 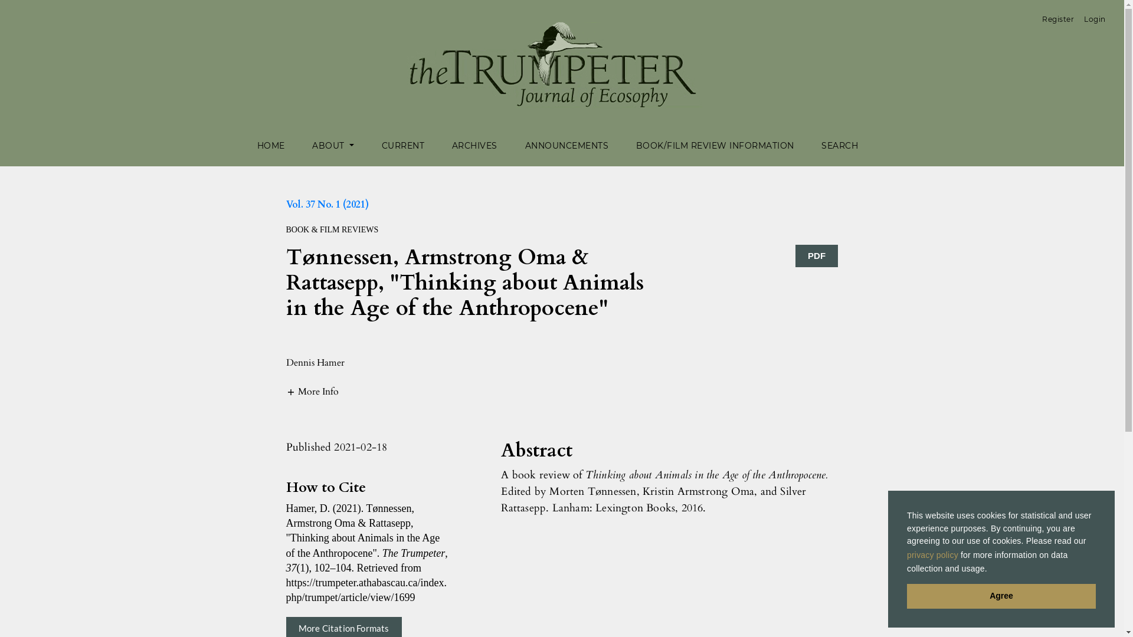 What do you see at coordinates (474, 146) in the screenshot?
I see `ARCHIVES` at bounding box center [474, 146].